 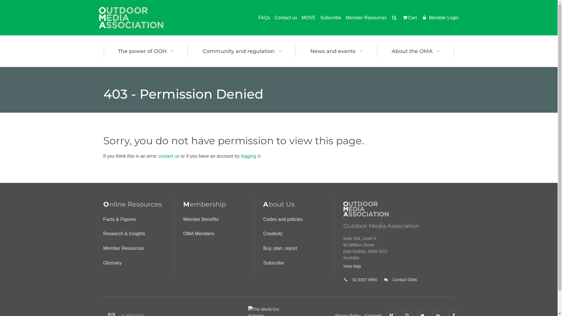 I want to click on Buy, plan, report, so click(x=280, y=248).